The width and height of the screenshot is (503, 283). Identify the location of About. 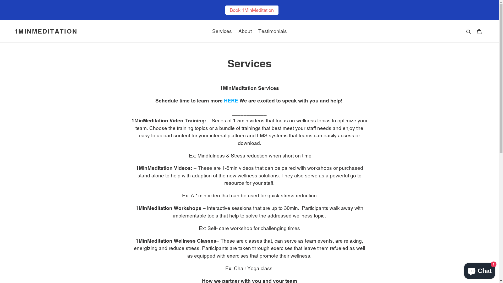
(245, 31).